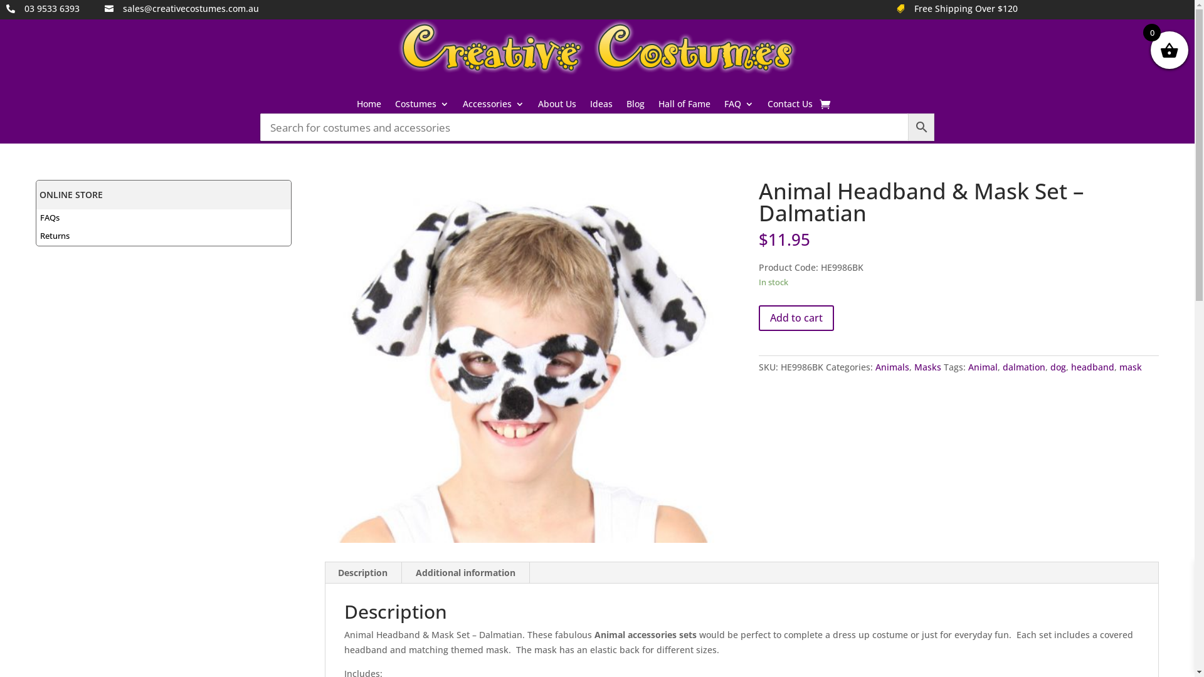 The width and height of the screenshot is (1204, 677). Describe the element at coordinates (892, 367) in the screenshot. I see `Animals` at that location.